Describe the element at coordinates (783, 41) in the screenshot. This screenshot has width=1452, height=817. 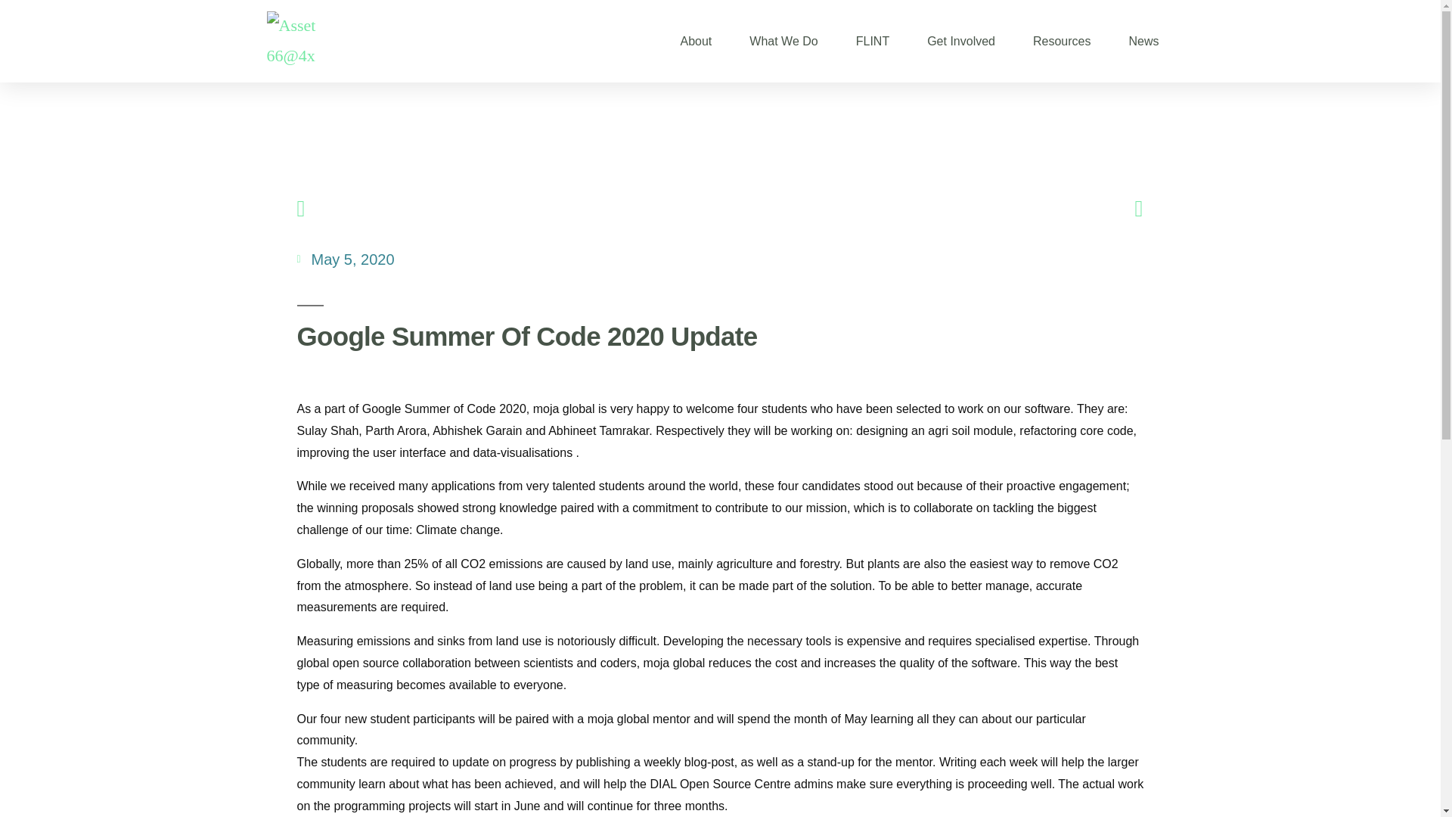
I see `What We Do` at that location.